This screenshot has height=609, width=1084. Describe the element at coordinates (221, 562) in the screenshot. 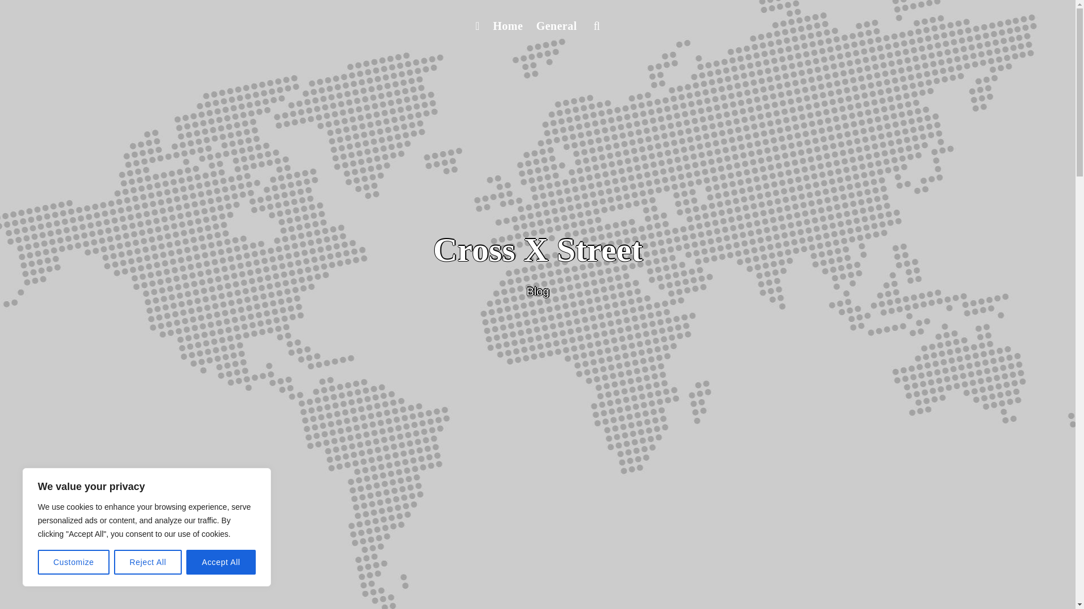

I see `Accept All` at that location.